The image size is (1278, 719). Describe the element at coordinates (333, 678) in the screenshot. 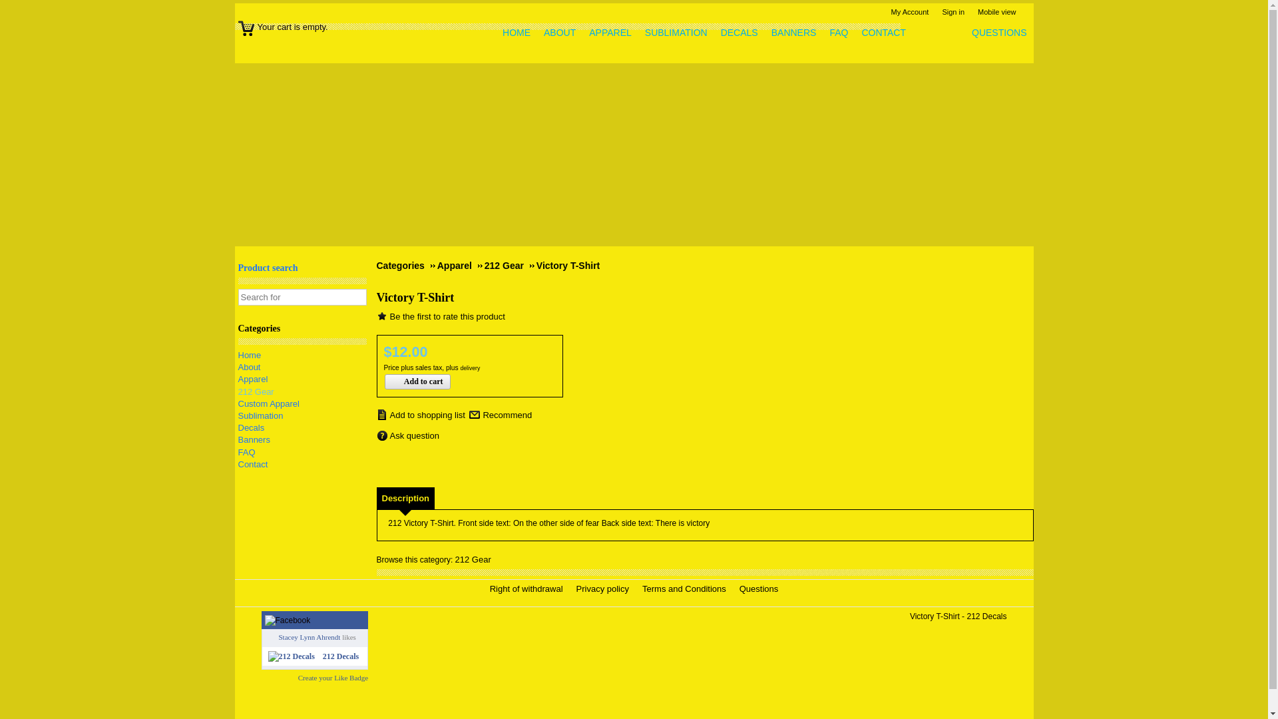

I see `Create your Like Badge` at that location.